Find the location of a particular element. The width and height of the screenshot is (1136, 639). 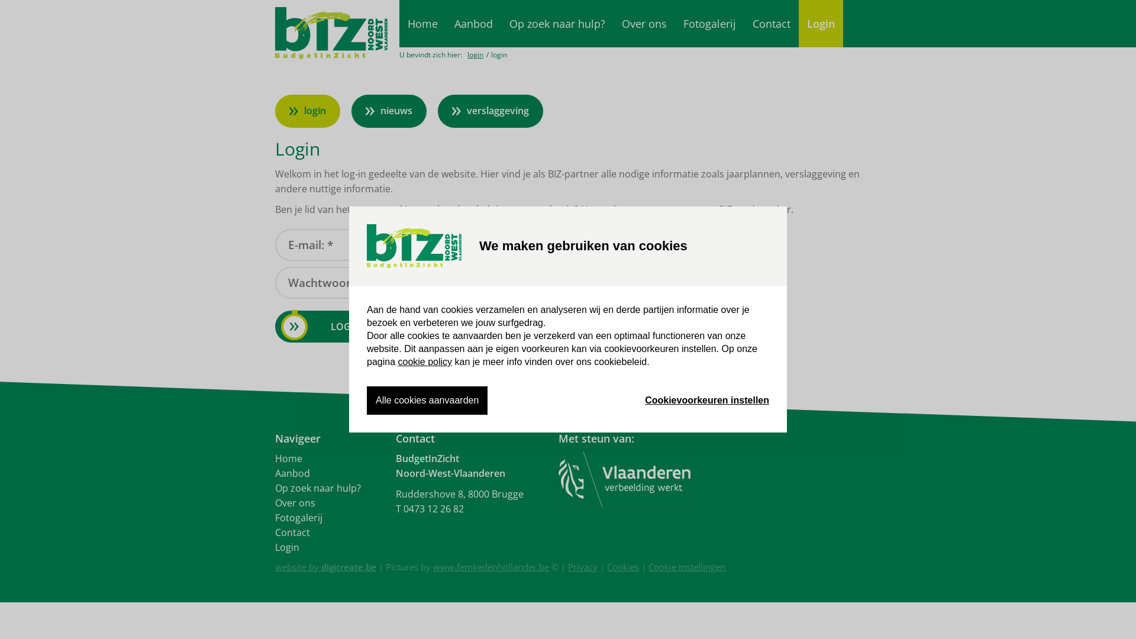

login is located at coordinates (308, 111).